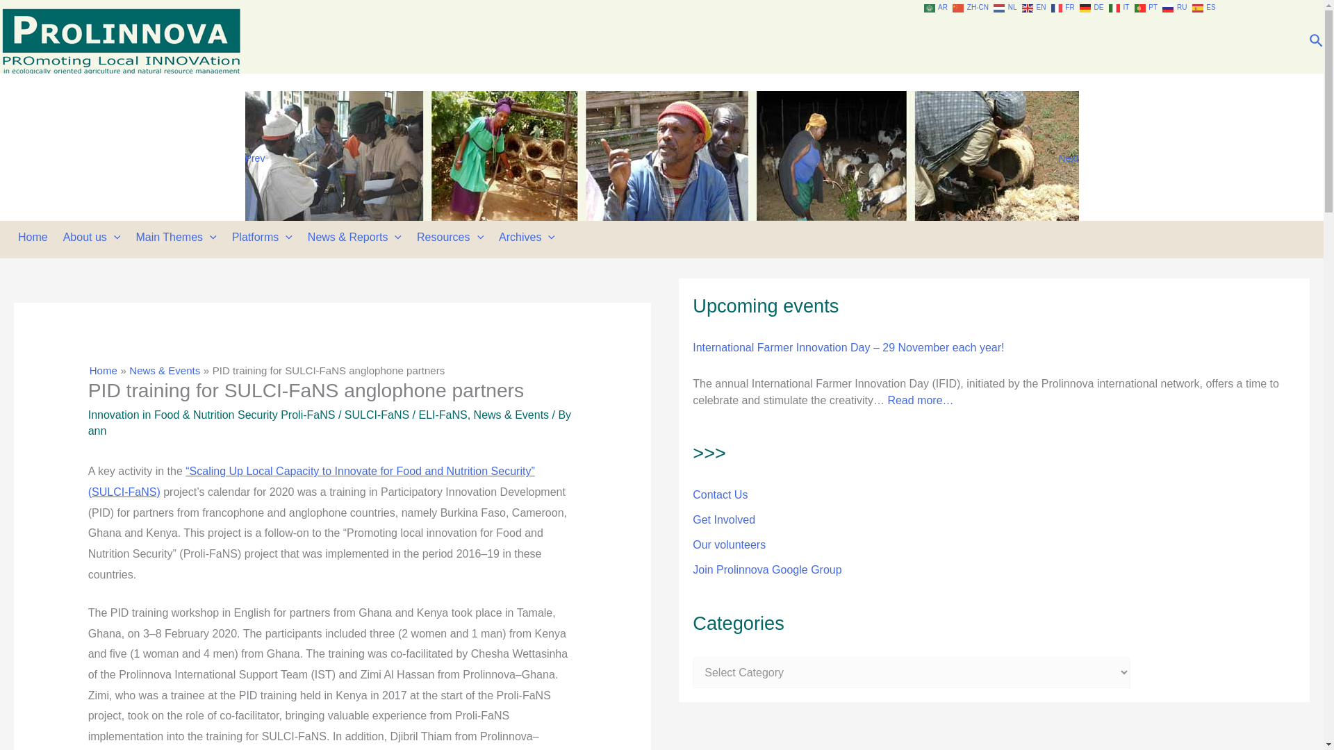  I want to click on Prev, so click(254, 158).